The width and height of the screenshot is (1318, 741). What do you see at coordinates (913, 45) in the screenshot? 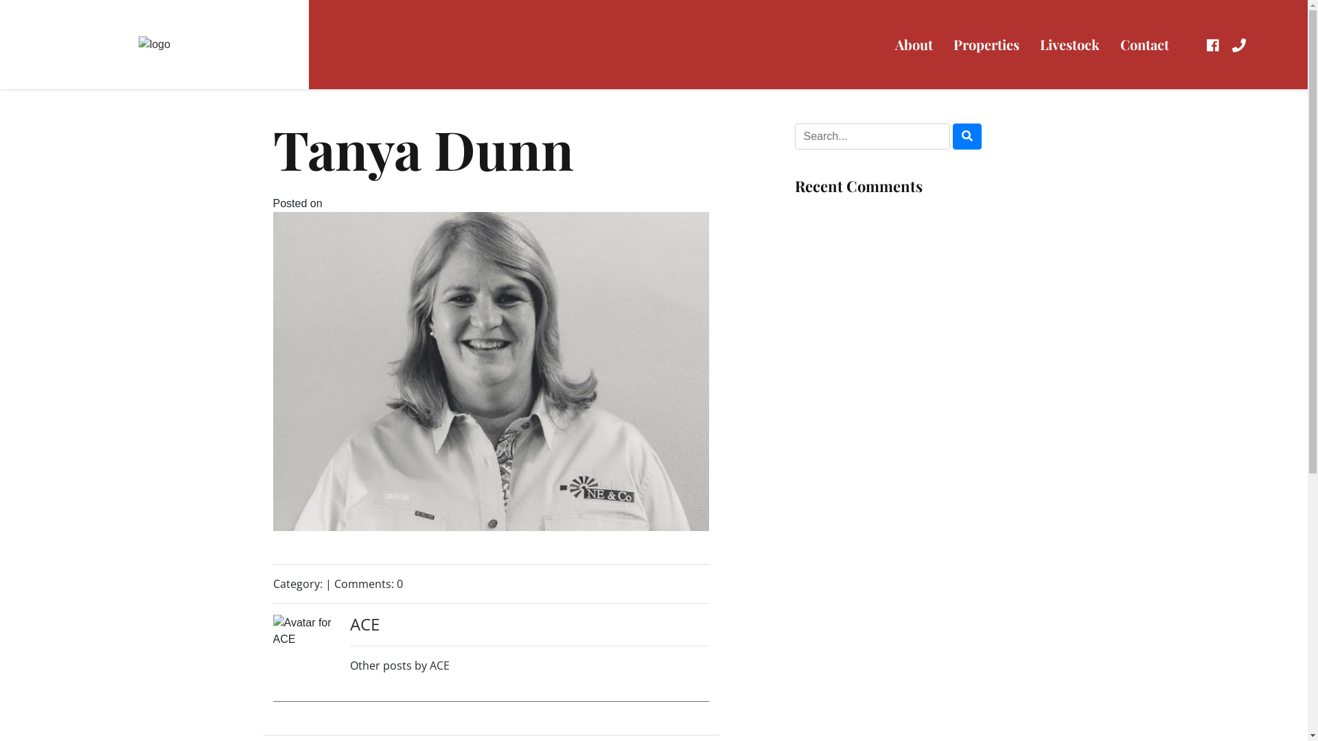
I see `About` at bounding box center [913, 45].